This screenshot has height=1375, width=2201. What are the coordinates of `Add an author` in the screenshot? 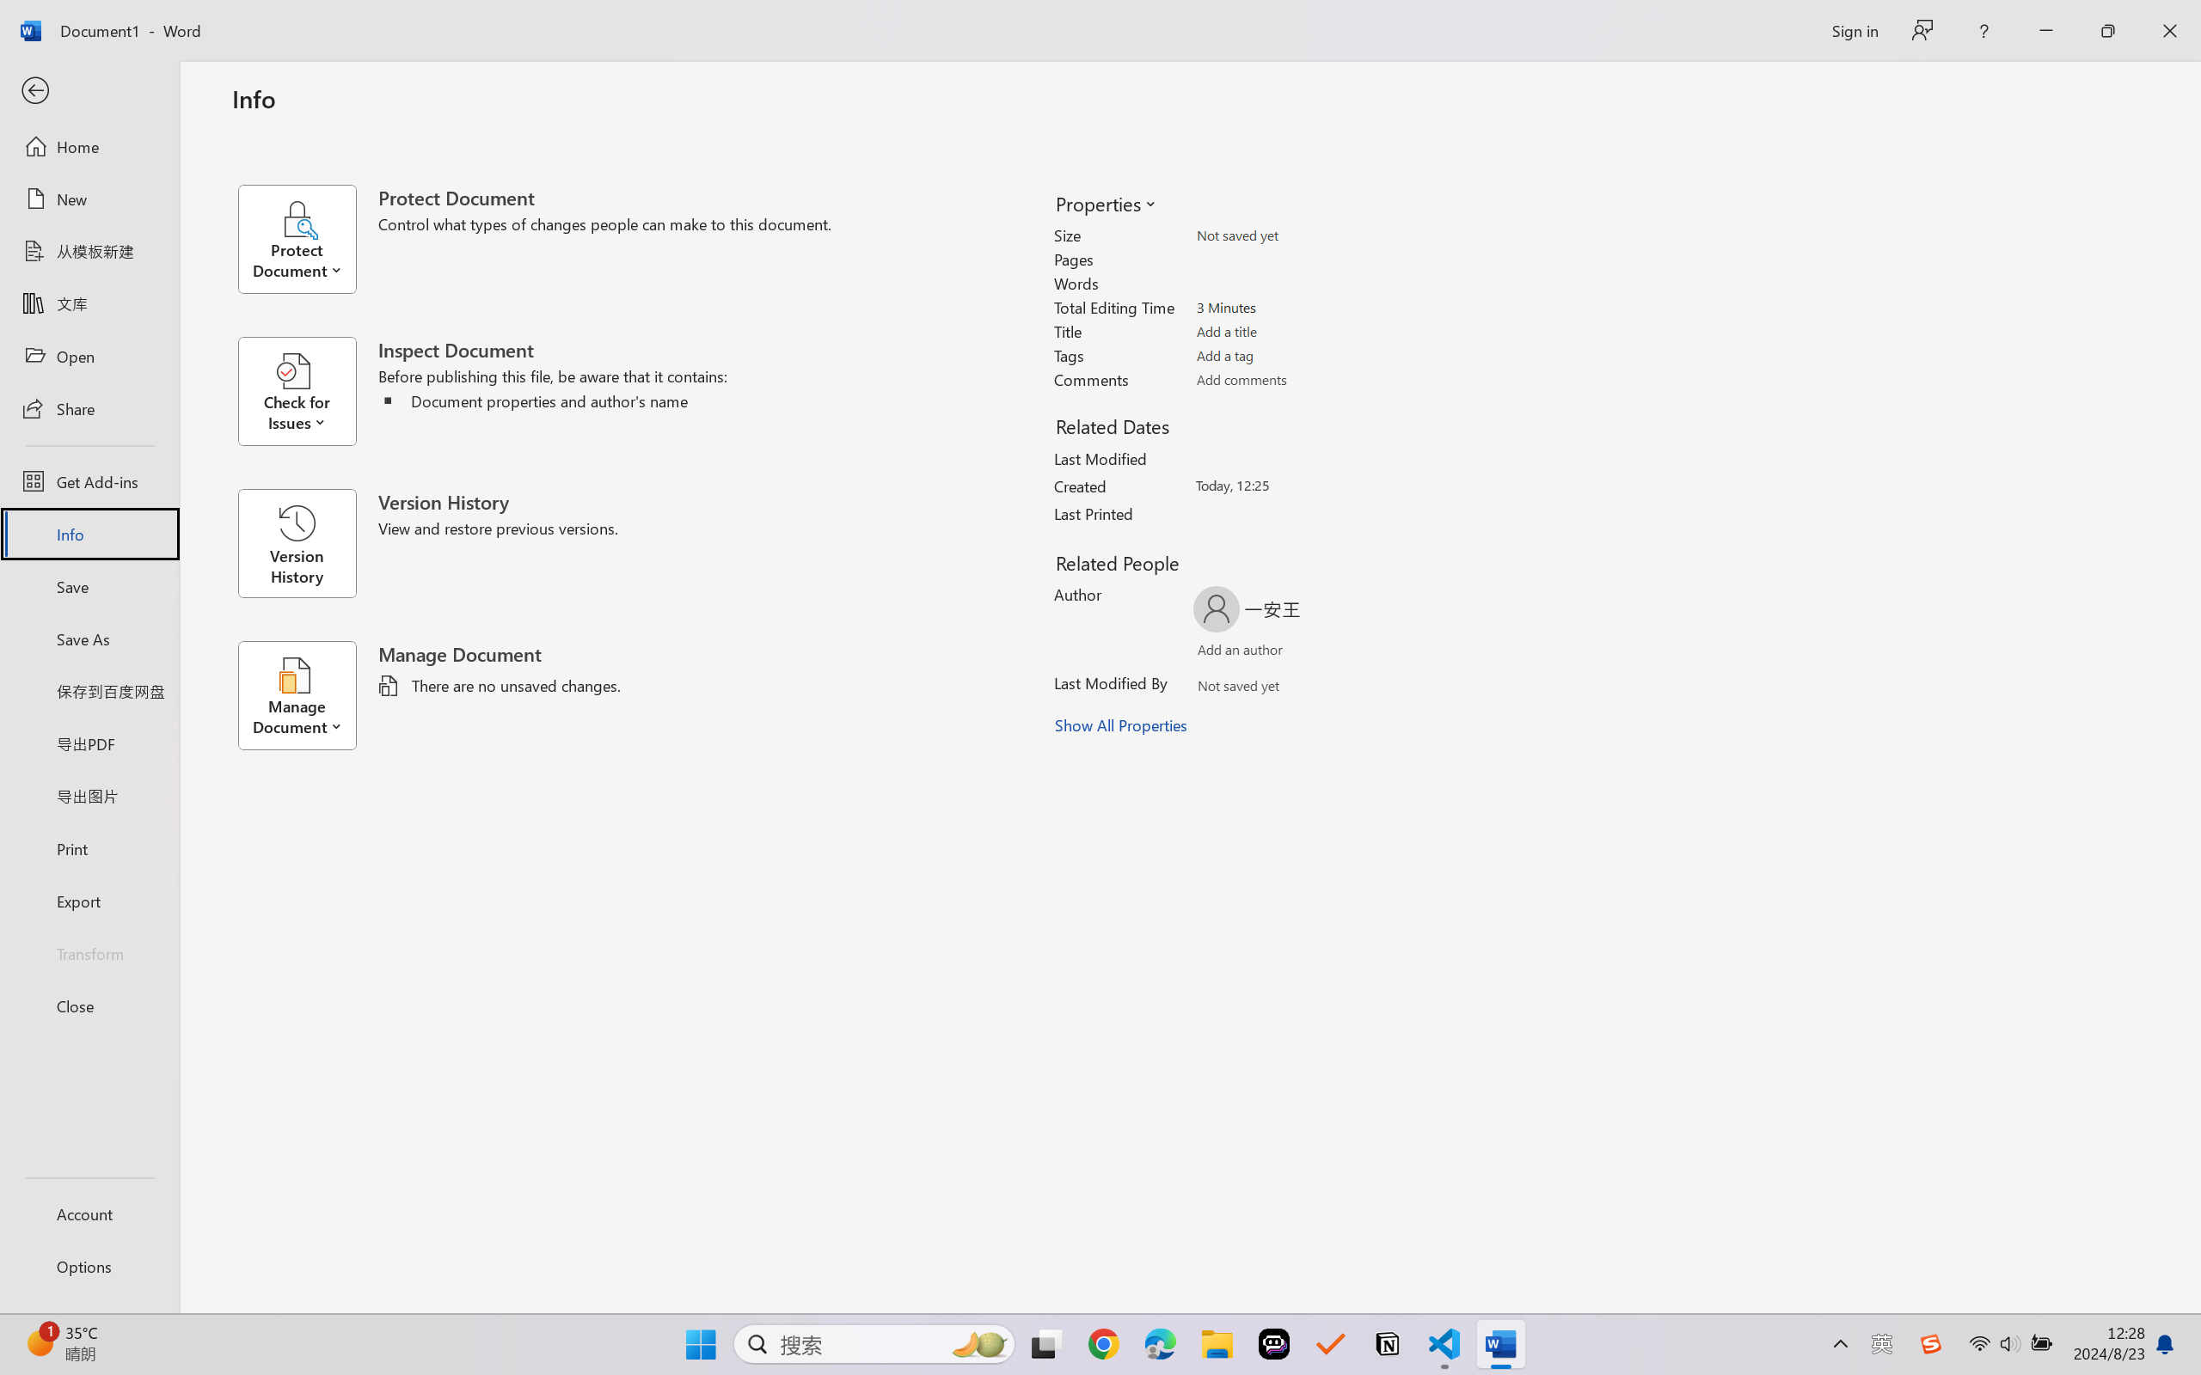 It's located at (1223, 653).